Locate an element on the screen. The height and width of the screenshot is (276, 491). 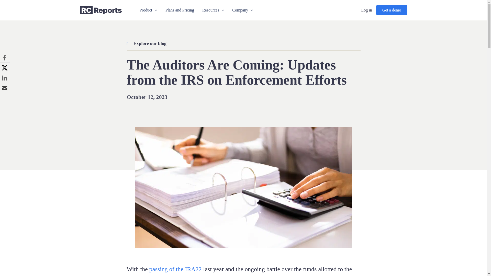
Plans and Pricing is located at coordinates (180, 10).